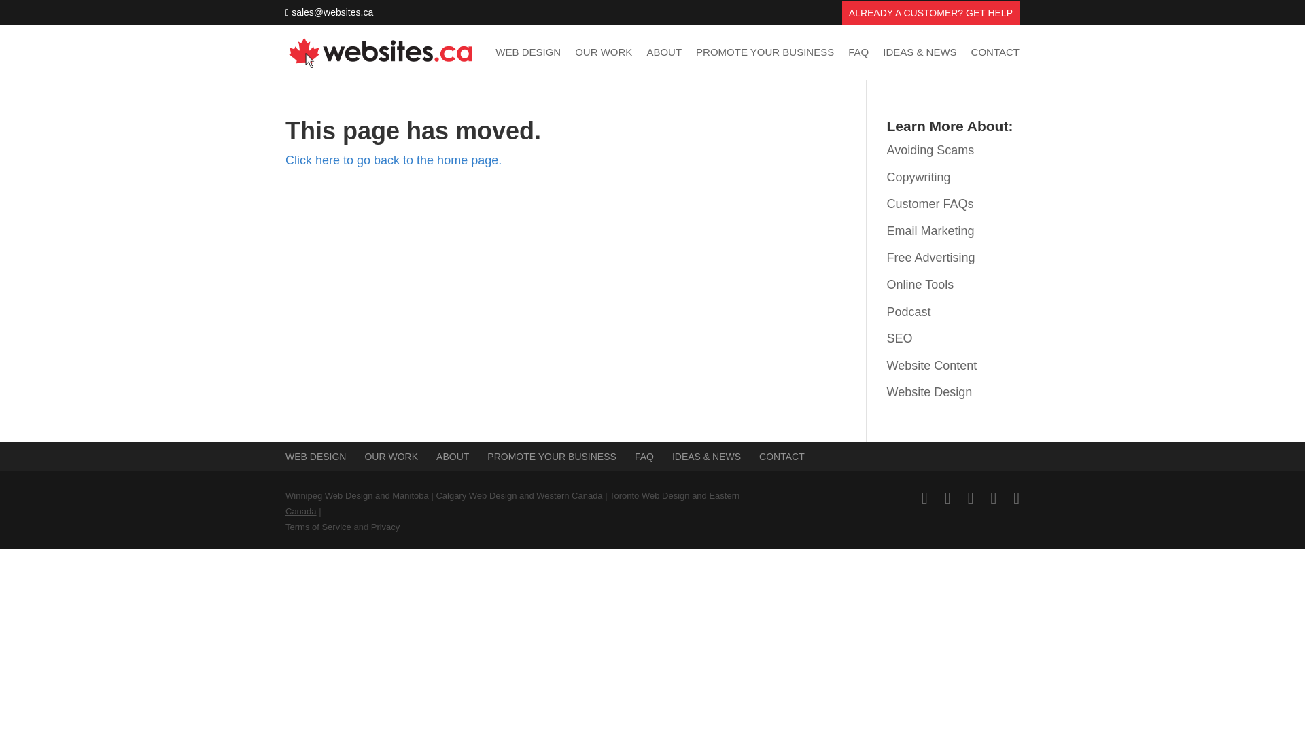  Describe the element at coordinates (644, 457) in the screenshot. I see `FAQ` at that location.